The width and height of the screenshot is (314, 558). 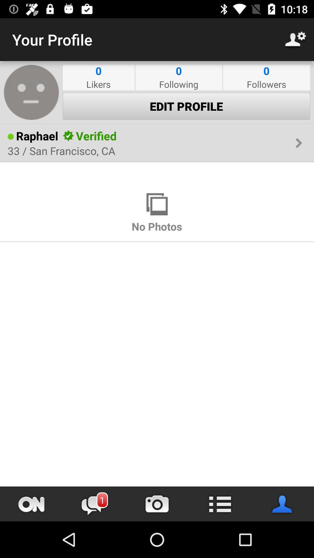 I want to click on profile avatar, so click(x=31, y=92).